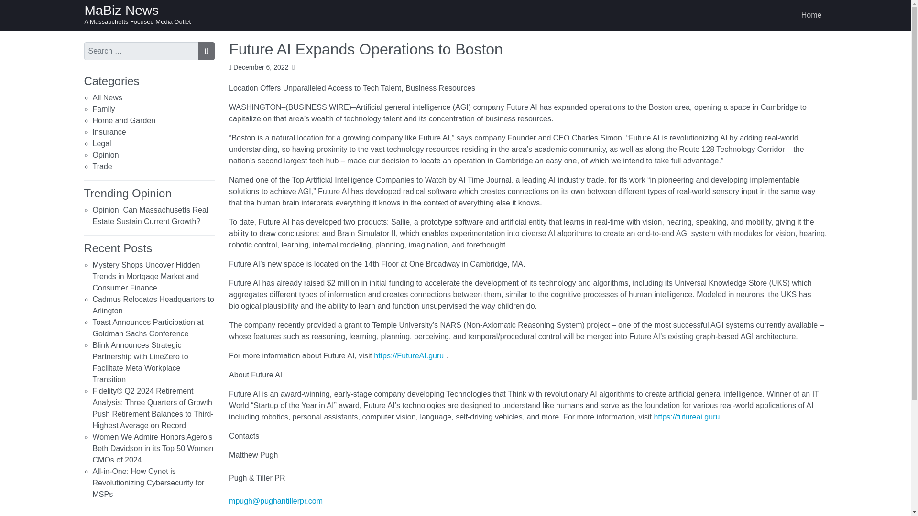 This screenshot has height=516, width=918. What do you see at coordinates (106, 155) in the screenshot?
I see `Opinion` at bounding box center [106, 155].